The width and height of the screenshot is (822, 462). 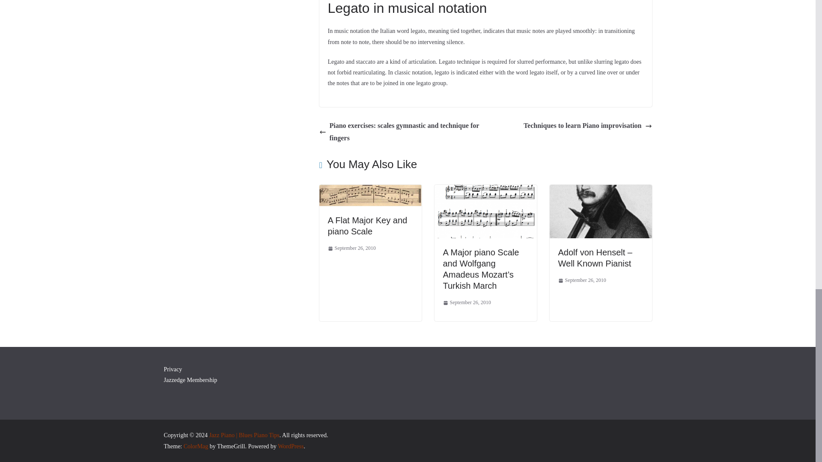 What do you see at coordinates (401, 132) in the screenshot?
I see `Piano exercises: scales gymnastic and technique for fingers` at bounding box center [401, 132].